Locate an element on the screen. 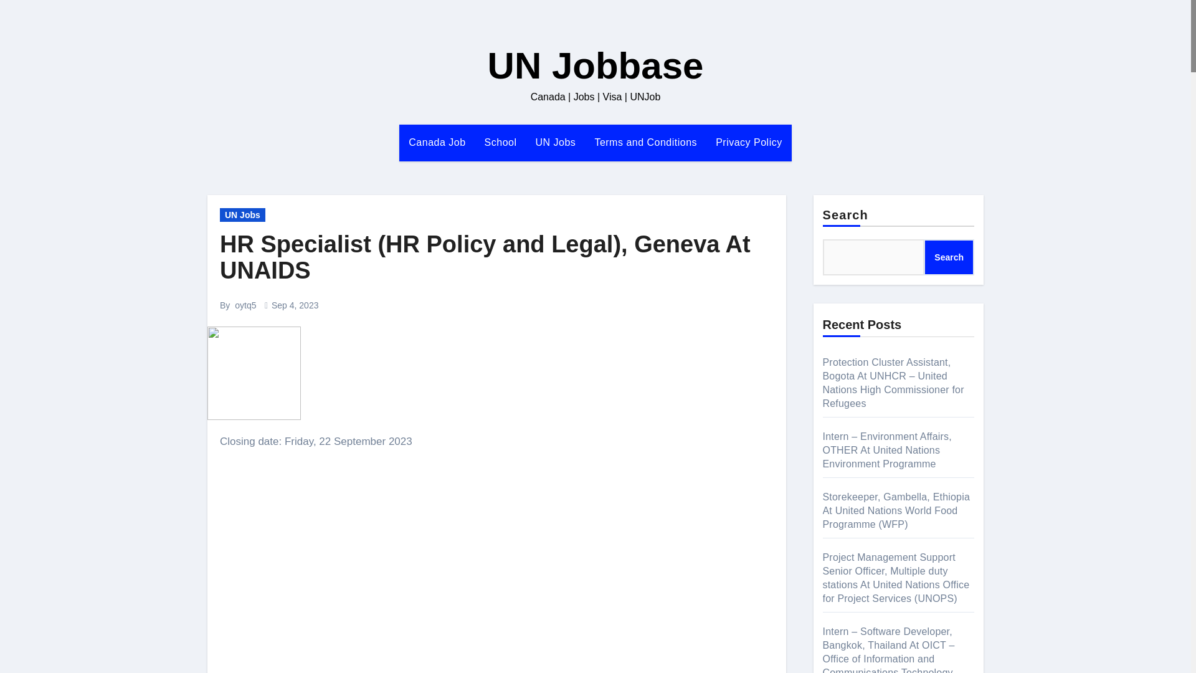 The width and height of the screenshot is (1196, 673). Canada Job is located at coordinates (437, 142).